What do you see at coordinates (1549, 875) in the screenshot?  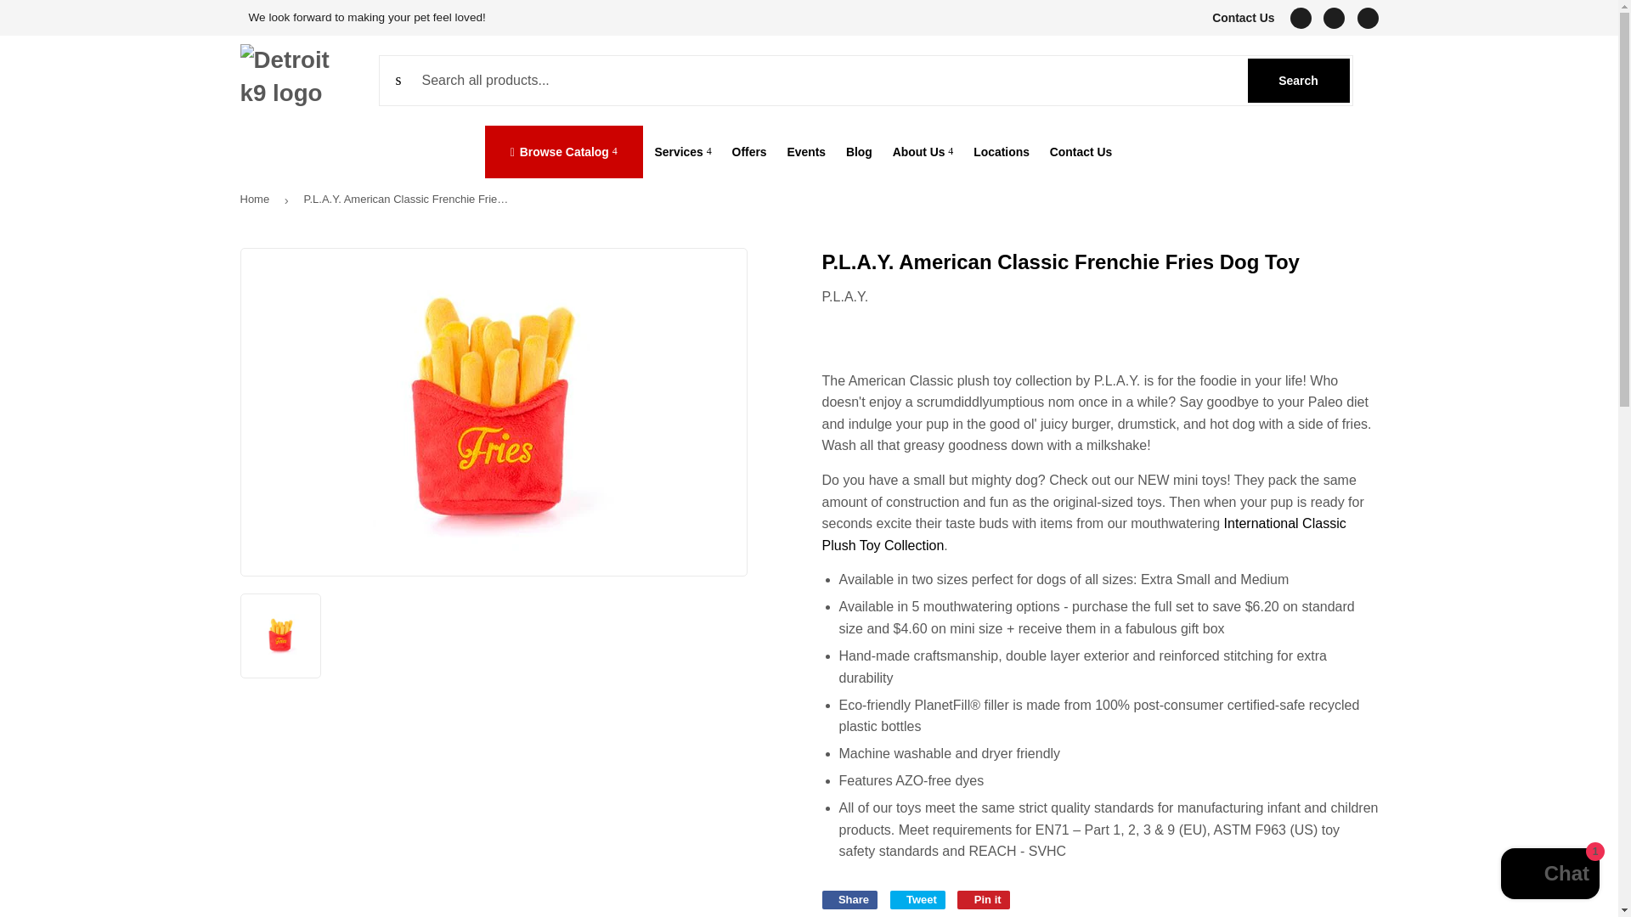 I see `Shopify online store chat` at bounding box center [1549, 875].